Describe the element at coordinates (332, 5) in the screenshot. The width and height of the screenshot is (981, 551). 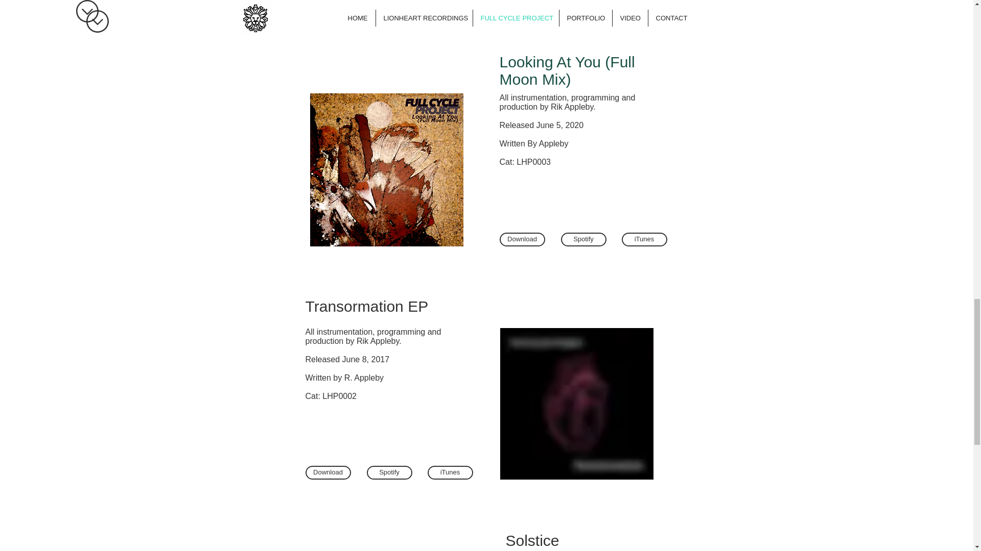
I see `Download` at that location.